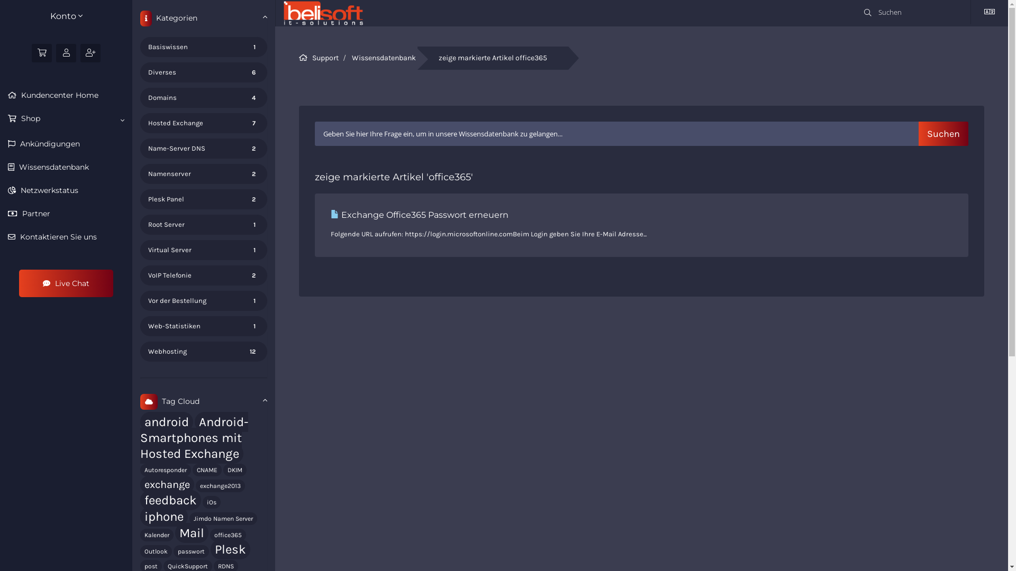 This screenshot has width=1016, height=571. What do you see at coordinates (203, 199) in the screenshot?
I see `2
Plesk Panel` at bounding box center [203, 199].